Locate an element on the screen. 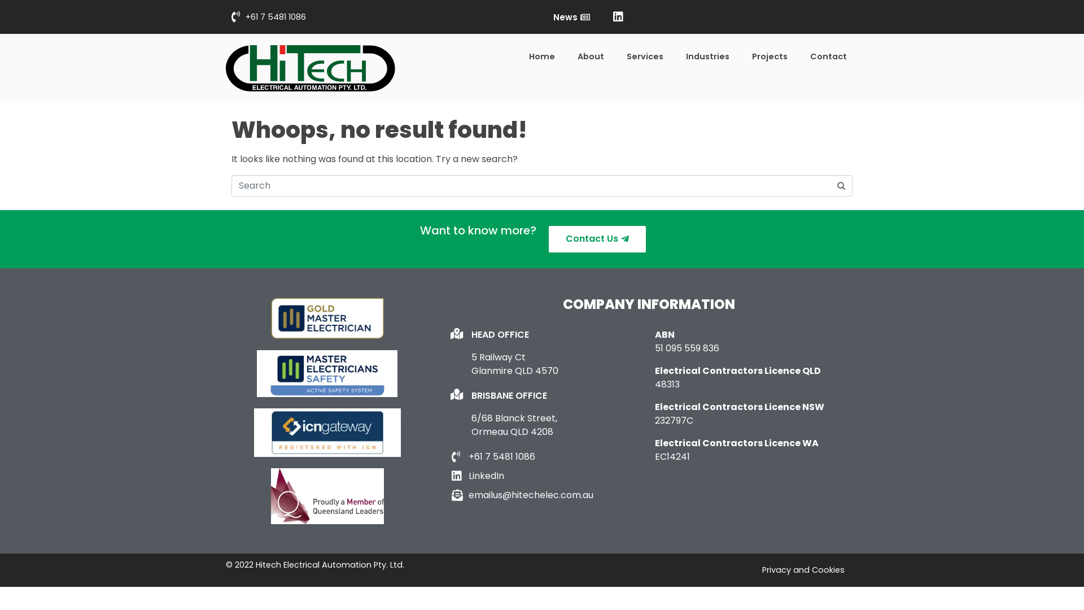 This screenshot has width=1084, height=610. Contact Us is located at coordinates (597, 239).